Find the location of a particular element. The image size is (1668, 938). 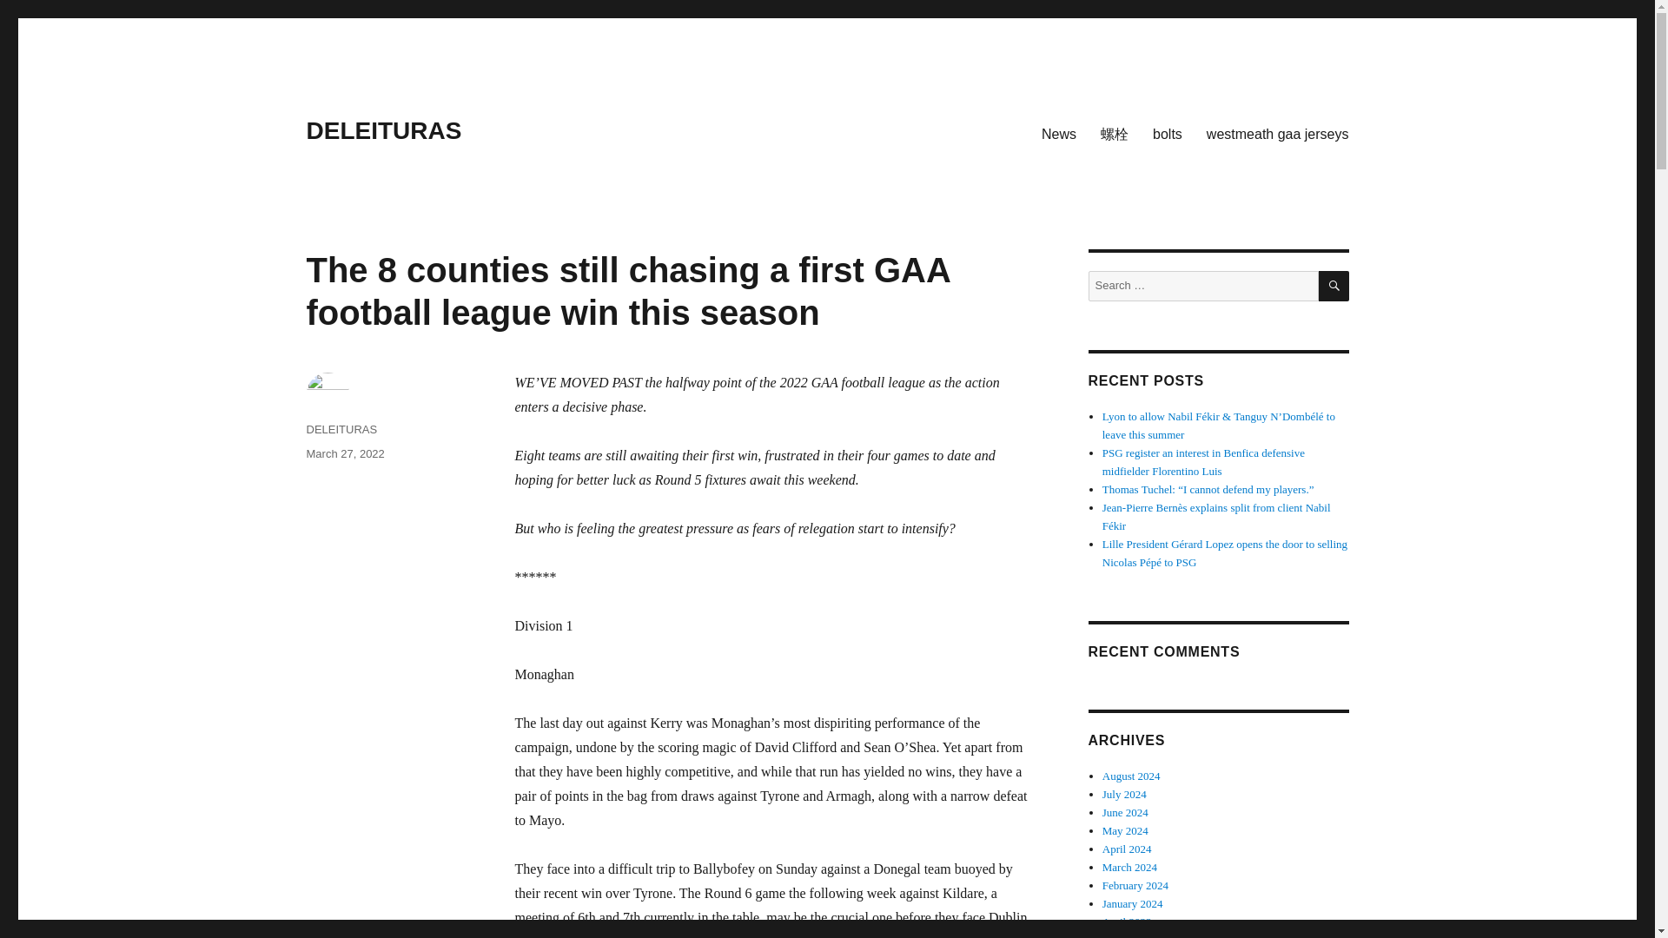

May 2024 is located at coordinates (1126, 830).